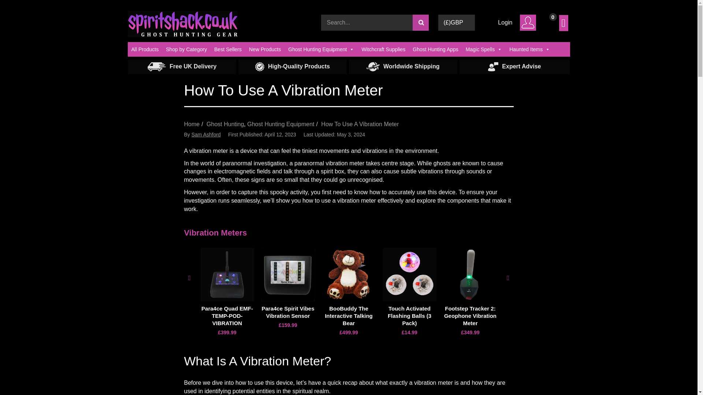 This screenshot has width=703, height=395. What do you see at coordinates (528, 23) in the screenshot?
I see `my account` at bounding box center [528, 23].